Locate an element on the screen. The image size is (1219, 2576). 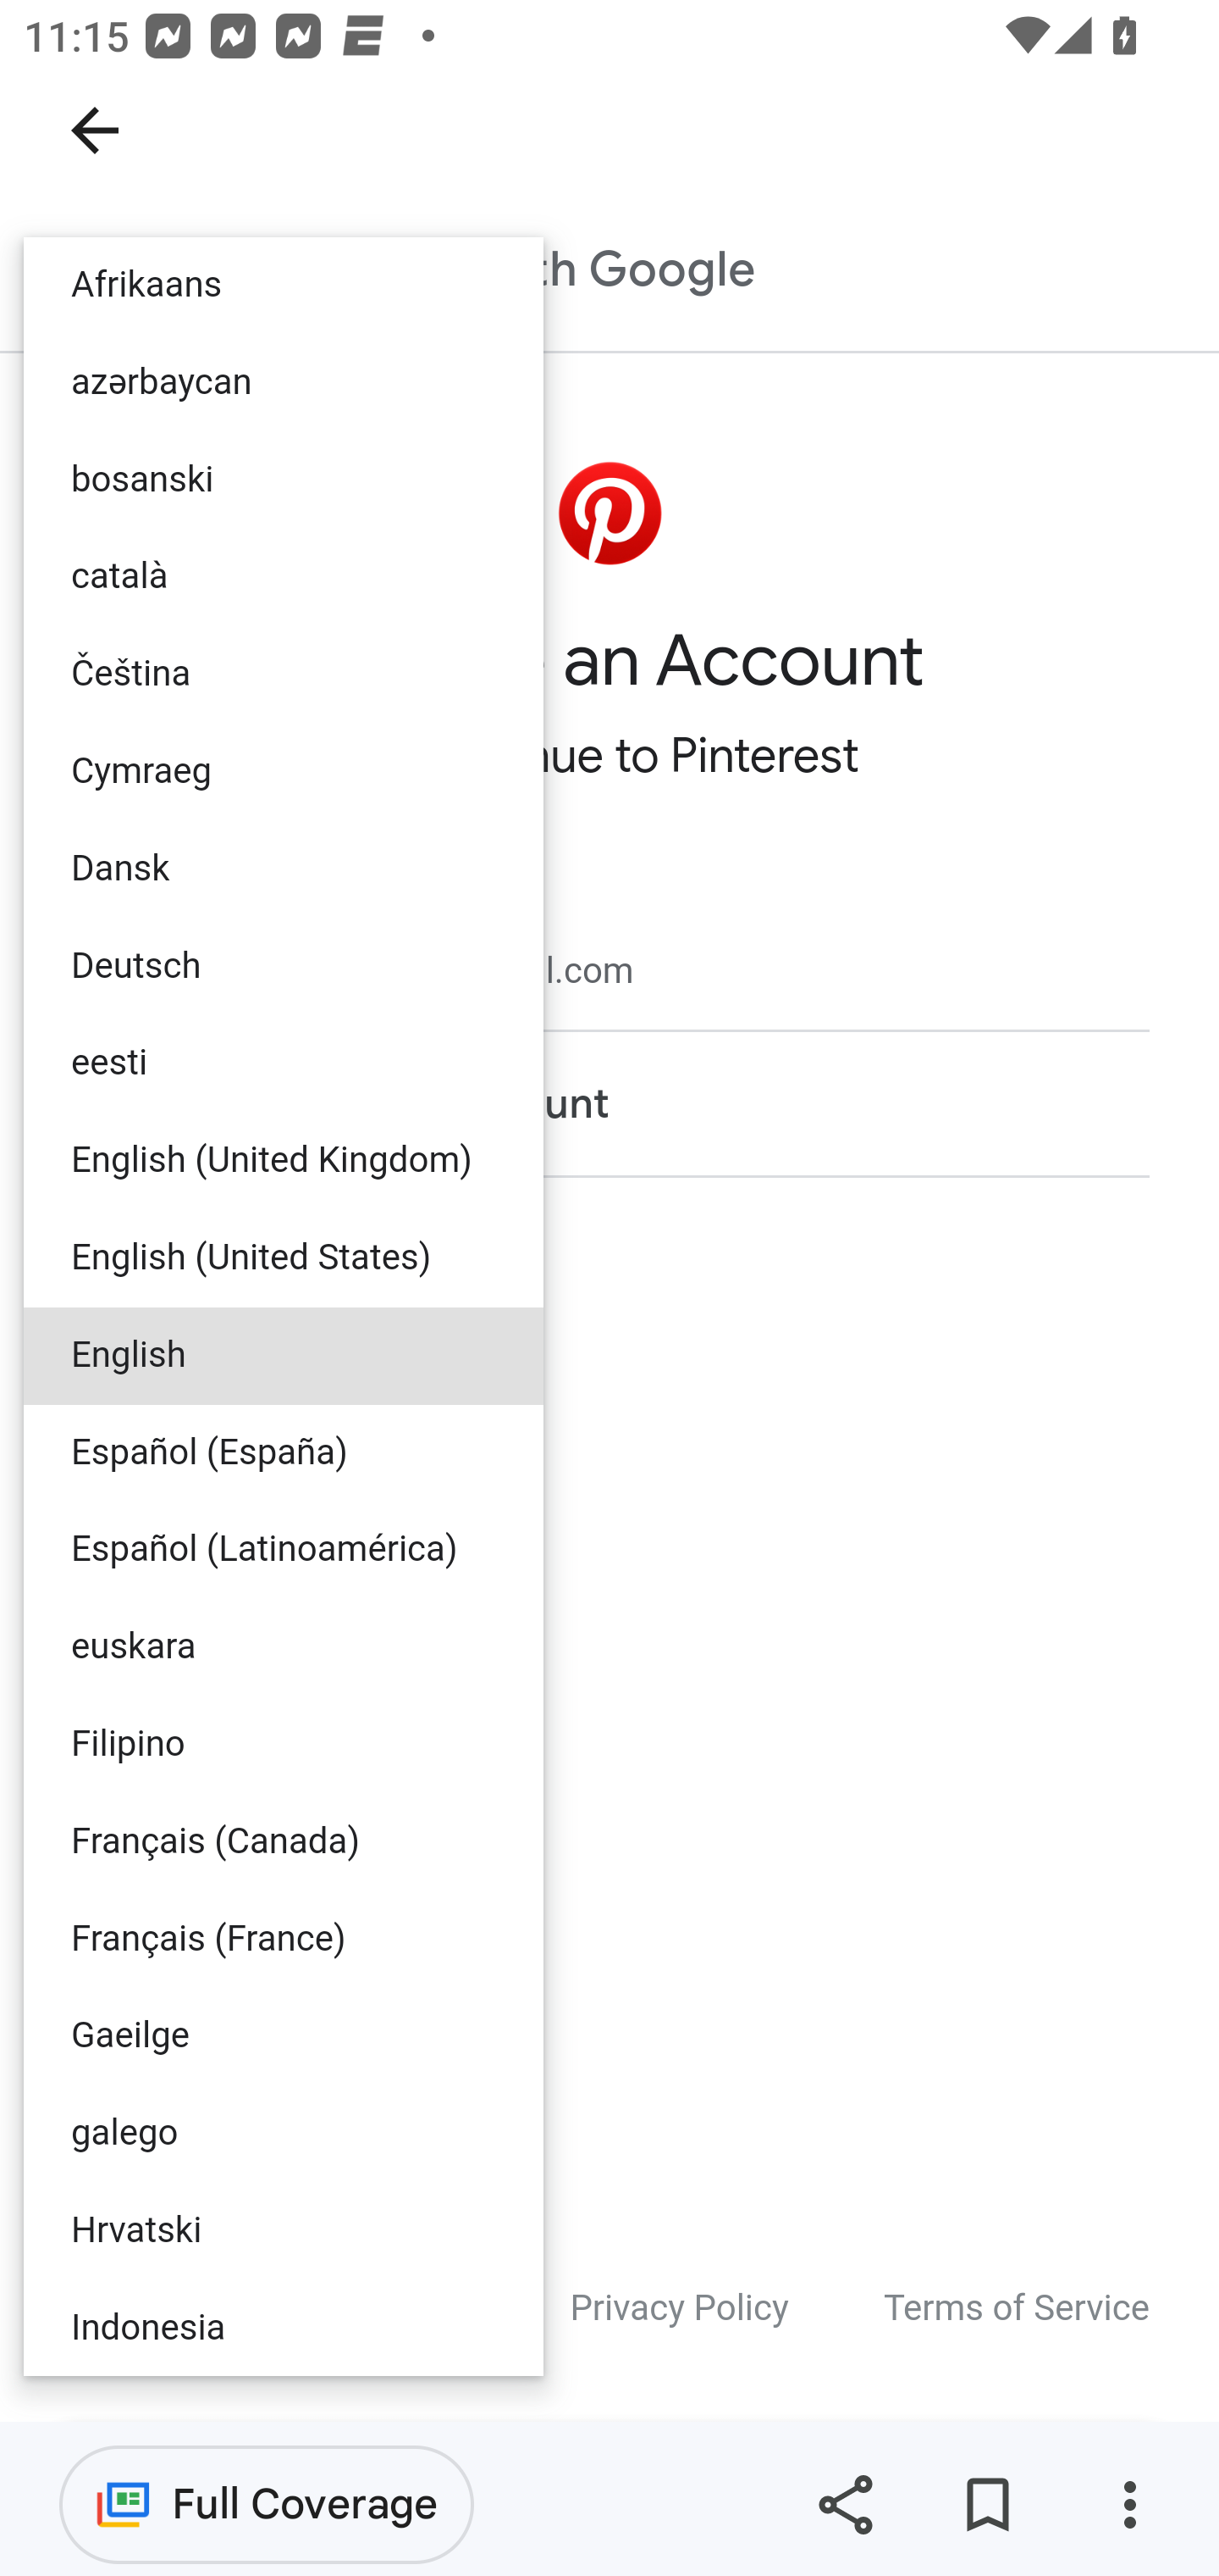
‪azərbaycan‬ is located at coordinates (284, 382).